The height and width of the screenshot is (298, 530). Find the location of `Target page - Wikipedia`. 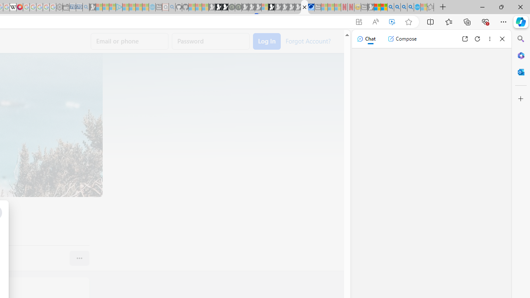

Target page - Wikipedia is located at coordinates (13, 7).